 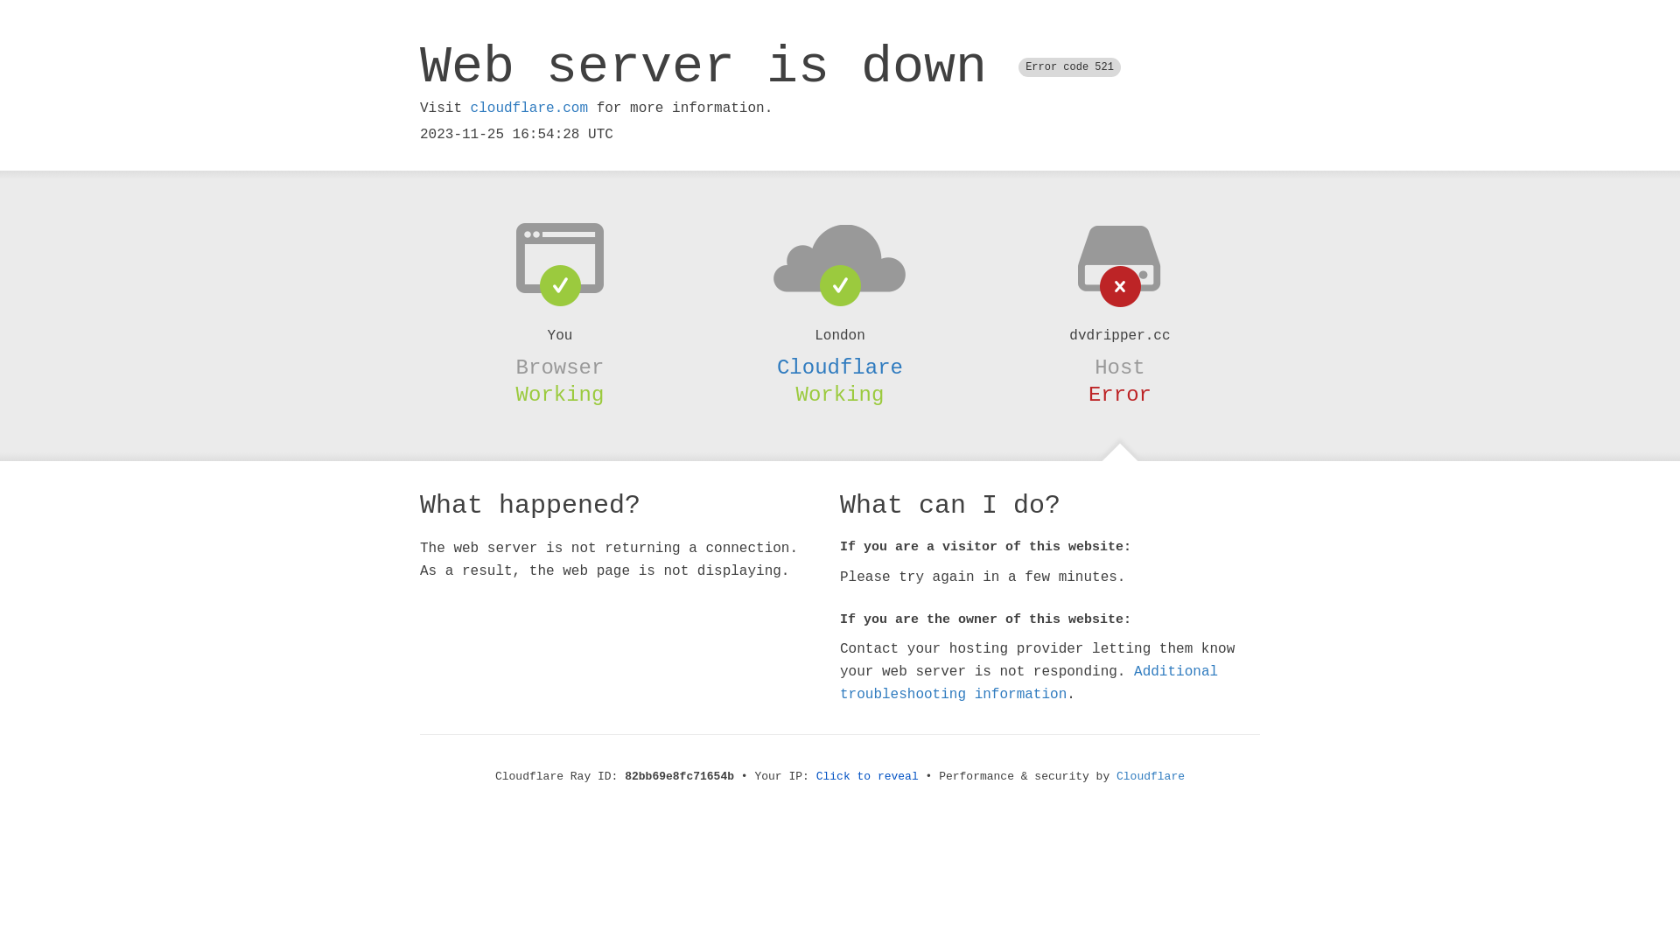 What do you see at coordinates (529, 108) in the screenshot?
I see `cloudflare.com` at bounding box center [529, 108].